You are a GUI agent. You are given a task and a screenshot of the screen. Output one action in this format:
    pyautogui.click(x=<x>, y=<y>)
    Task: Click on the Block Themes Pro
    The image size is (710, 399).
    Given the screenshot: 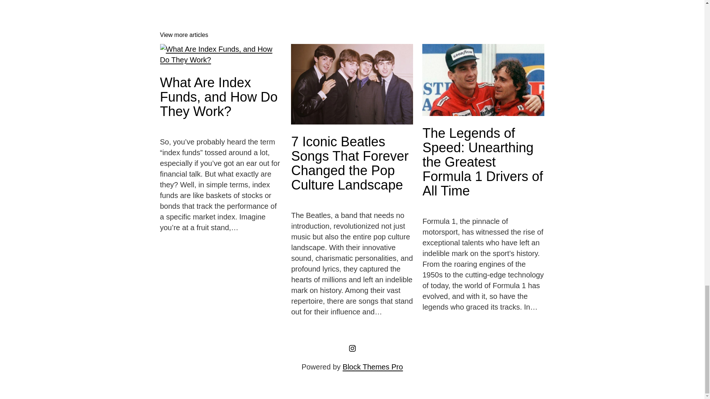 What is the action you would take?
    pyautogui.click(x=373, y=366)
    